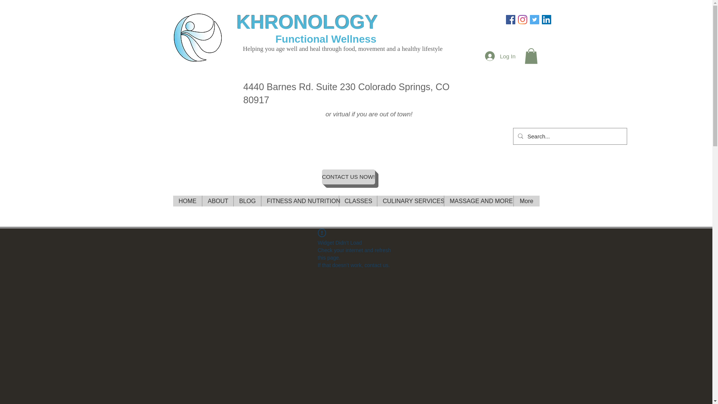 The width and height of the screenshot is (718, 404). What do you see at coordinates (410, 201) in the screenshot?
I see `CULINARY SERVICES` at bounding box center [410, 201].